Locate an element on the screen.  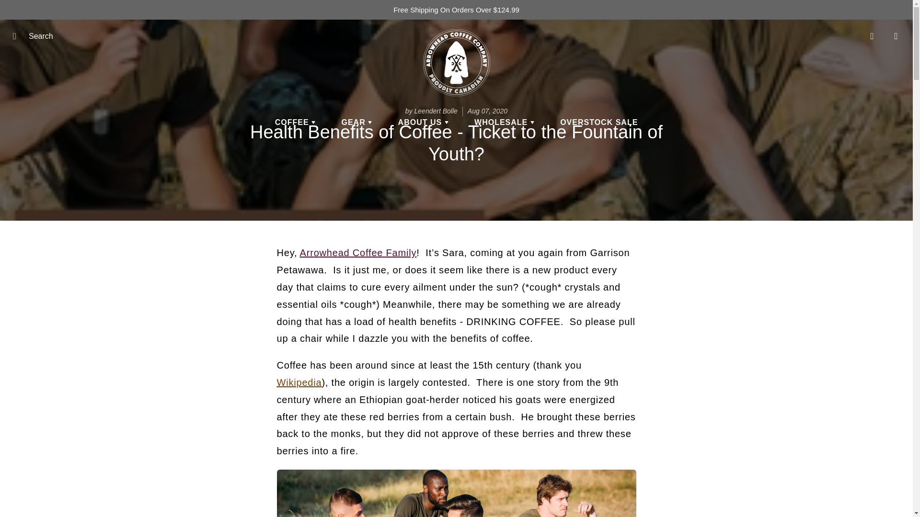
COFFEE is located at coordinates (295, 123).